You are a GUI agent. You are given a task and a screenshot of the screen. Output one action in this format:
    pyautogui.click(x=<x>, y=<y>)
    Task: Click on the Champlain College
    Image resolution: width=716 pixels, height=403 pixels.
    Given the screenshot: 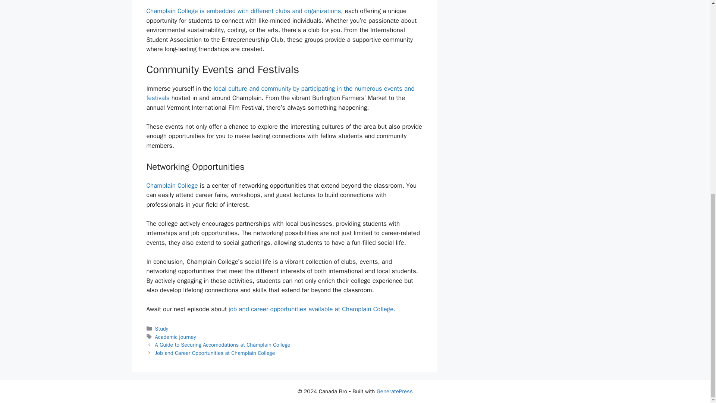 What is the action you would take?
    pyautogui.click(x=172, y=185)
    